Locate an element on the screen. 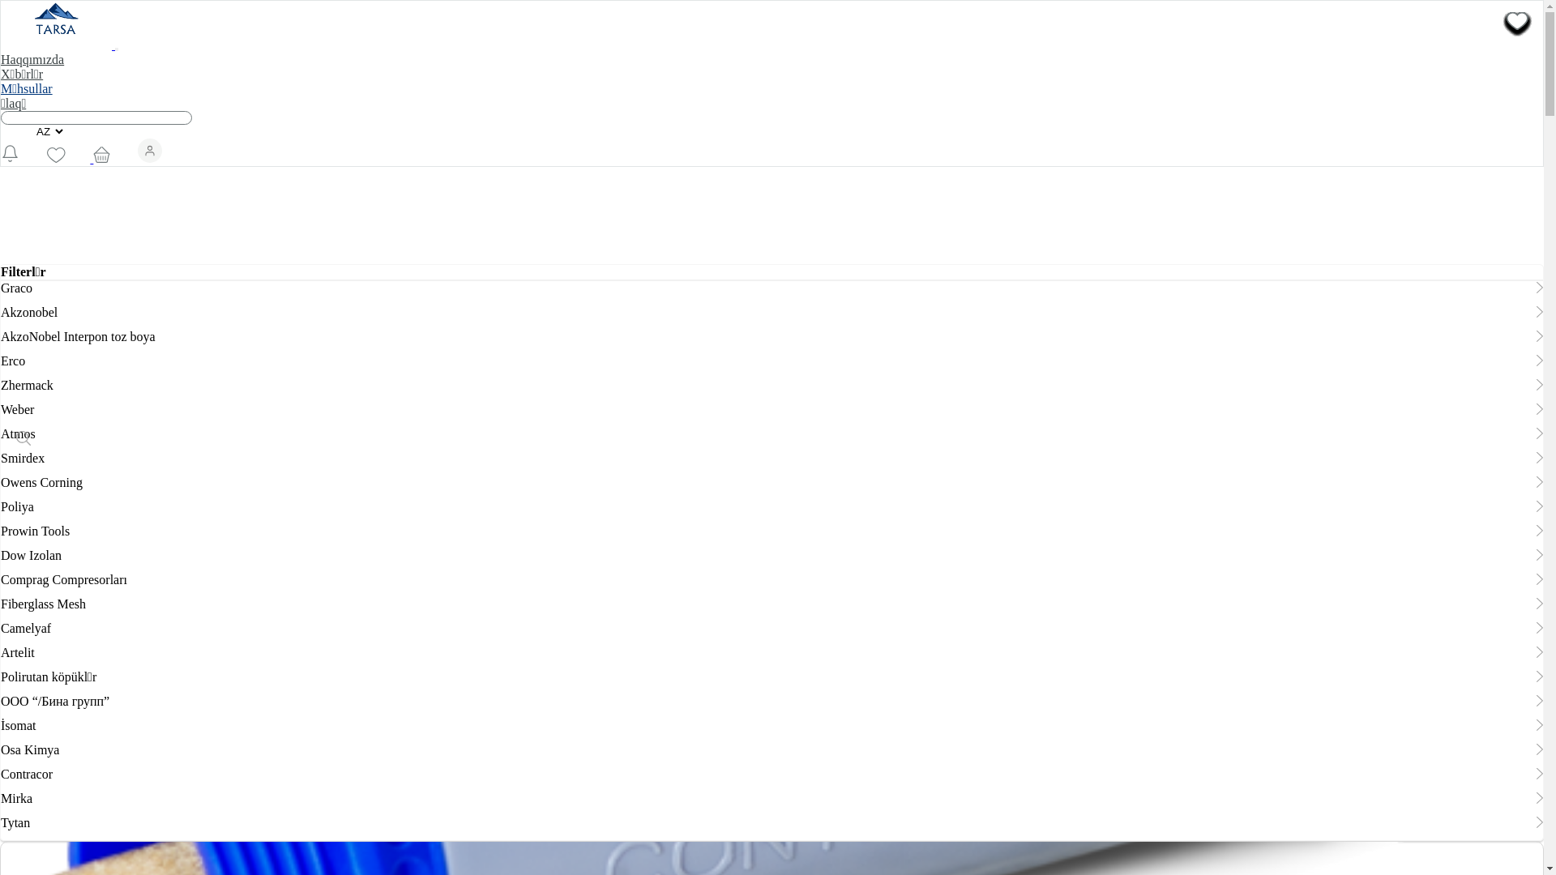 This screenshot has width=1556, height=875. Atmos is located at coordinates (18, 434).